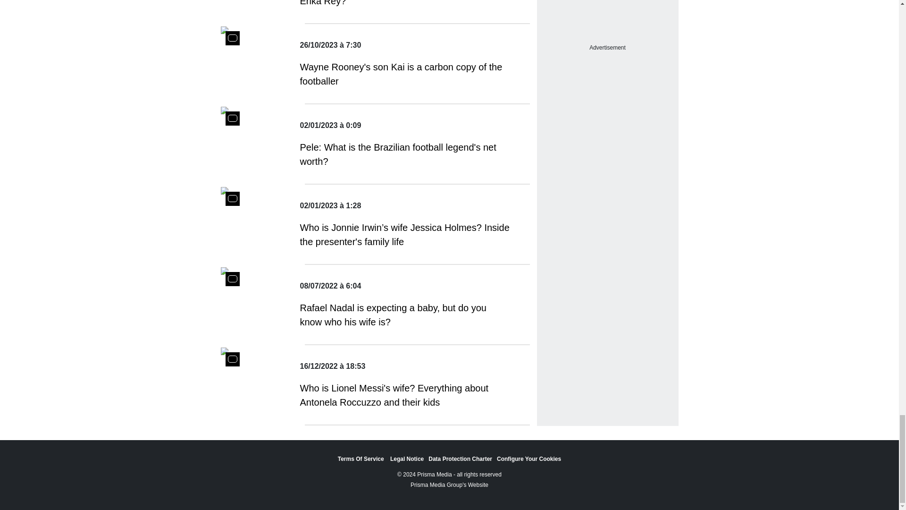  I want to click on Dominic Raab's wife is not from the UK: Who is Erika Rey?, so click(405, 4).